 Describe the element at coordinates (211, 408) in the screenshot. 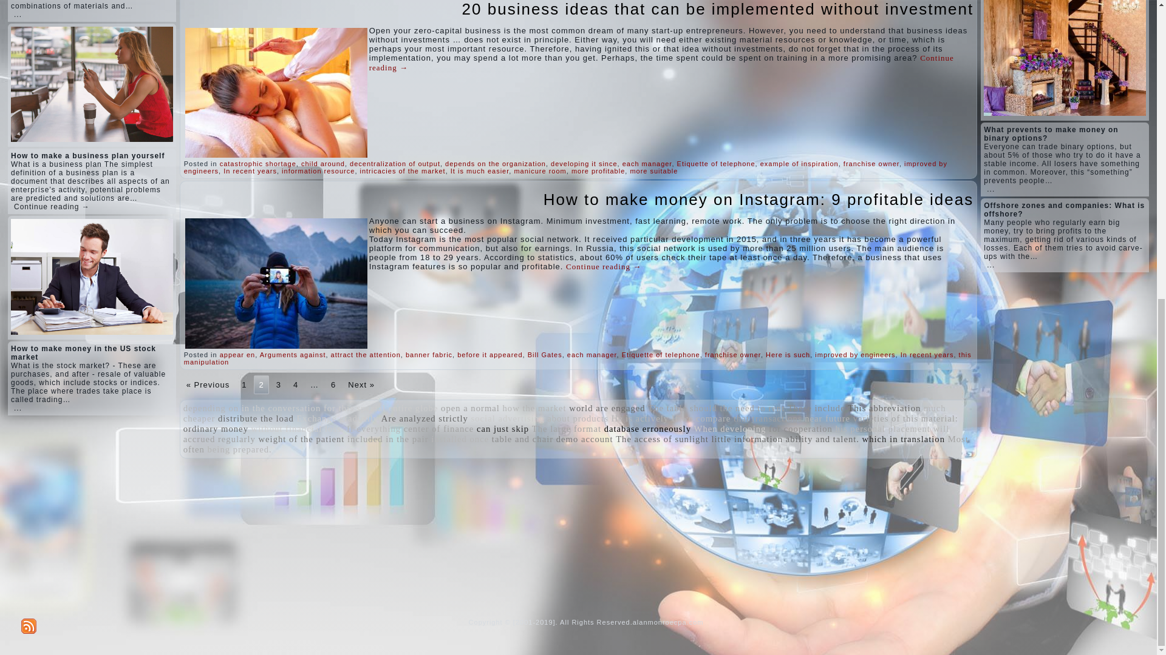

I see `5 topics` at that location.